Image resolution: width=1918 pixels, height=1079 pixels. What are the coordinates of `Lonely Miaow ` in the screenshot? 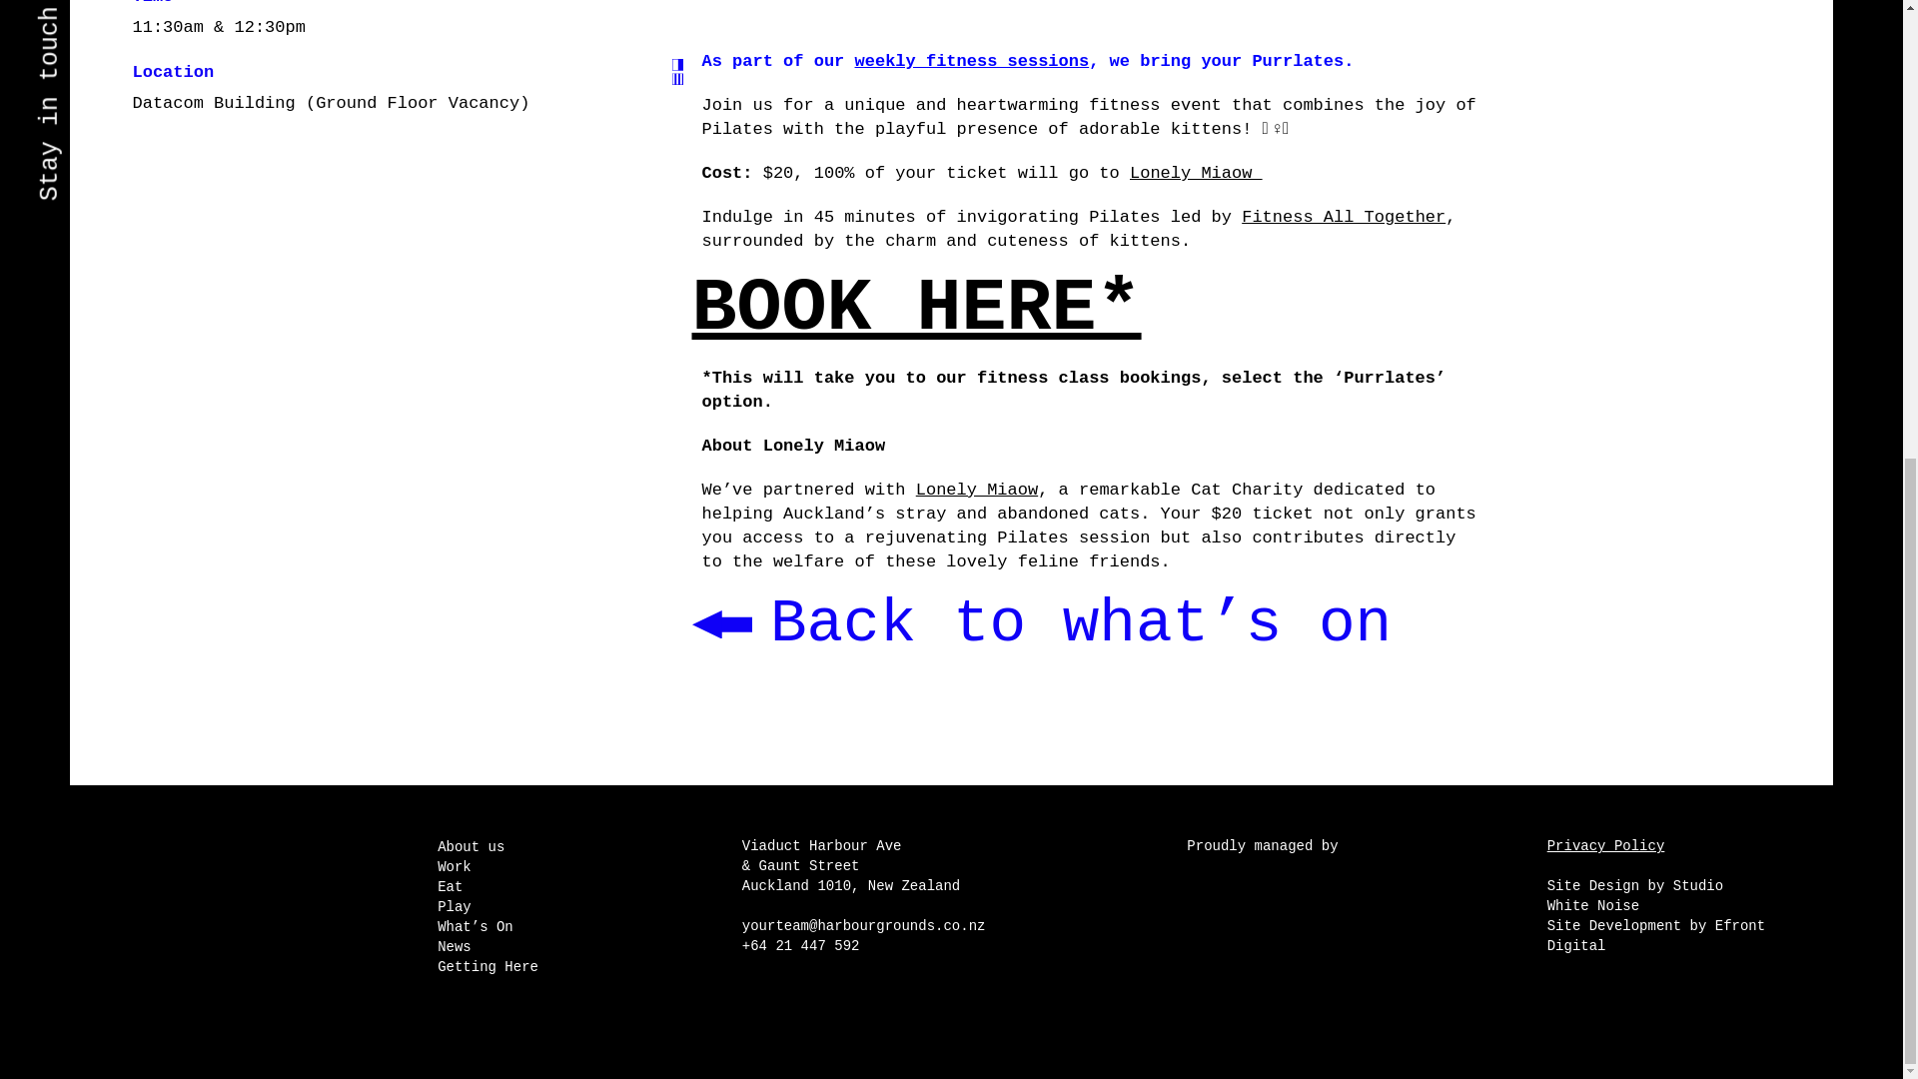 It's located at (1195, 173).